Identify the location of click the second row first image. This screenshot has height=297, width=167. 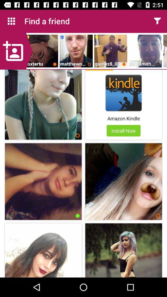
(43, 181).